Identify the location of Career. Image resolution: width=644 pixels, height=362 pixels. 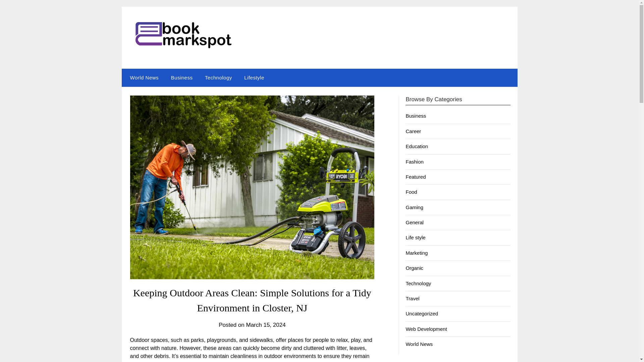
(413, 131).